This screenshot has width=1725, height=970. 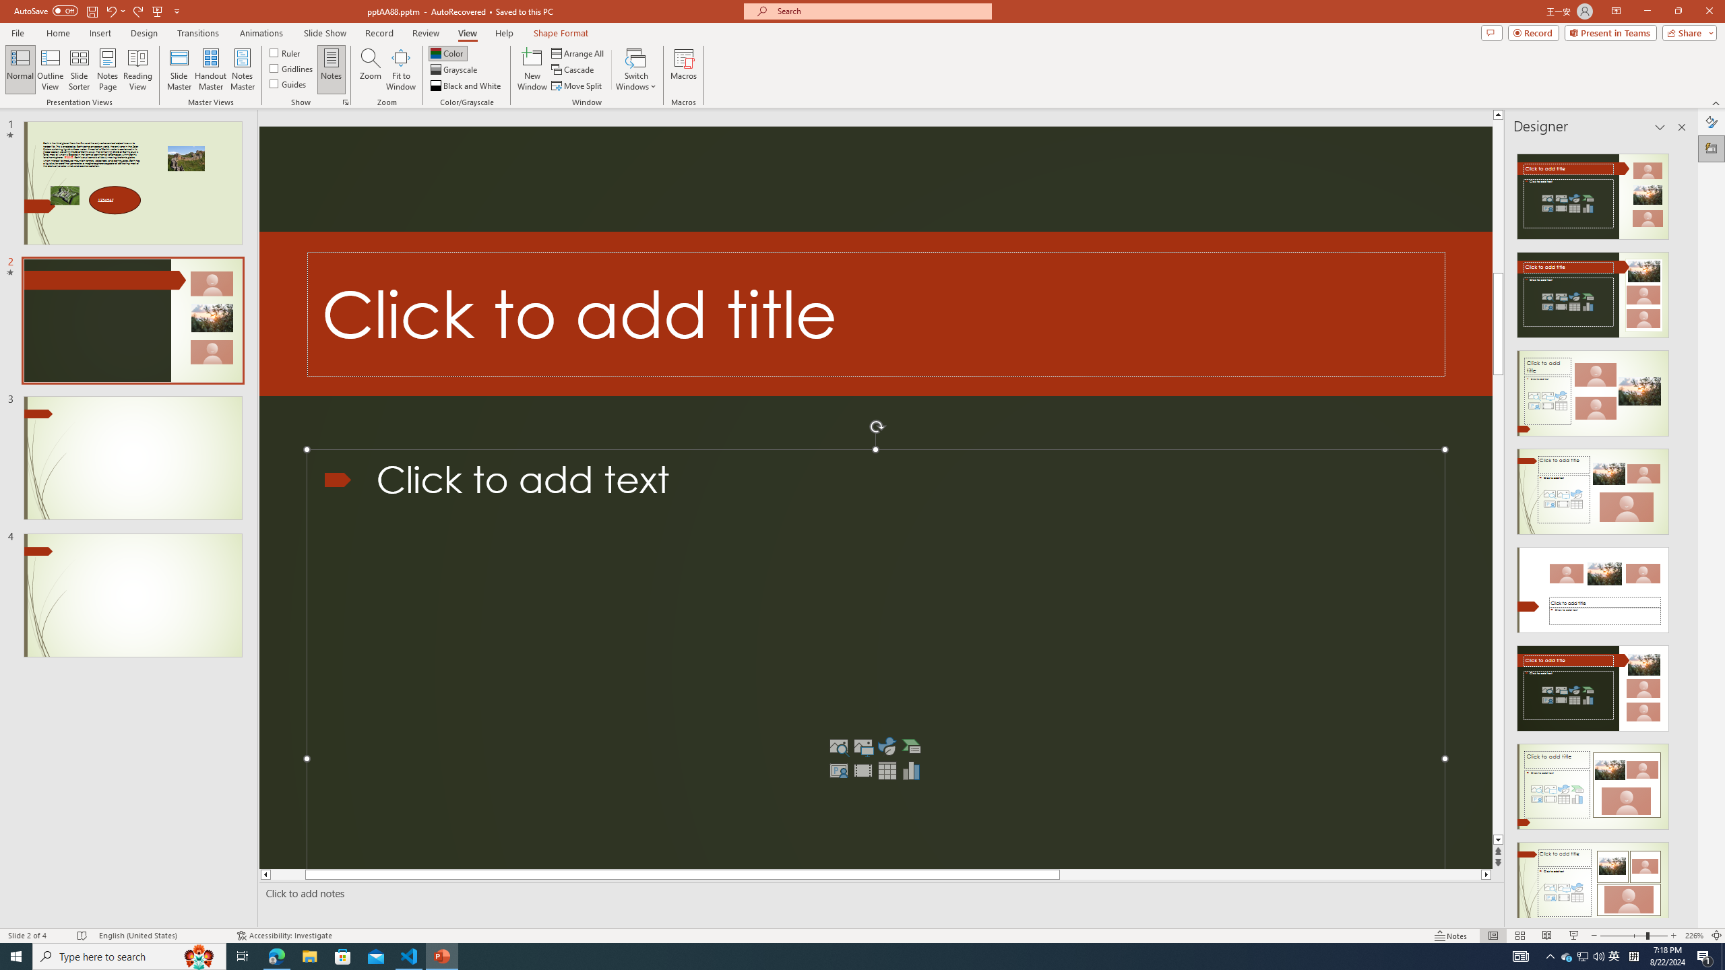 I want to click on Notes, so click(x=332, y=69).